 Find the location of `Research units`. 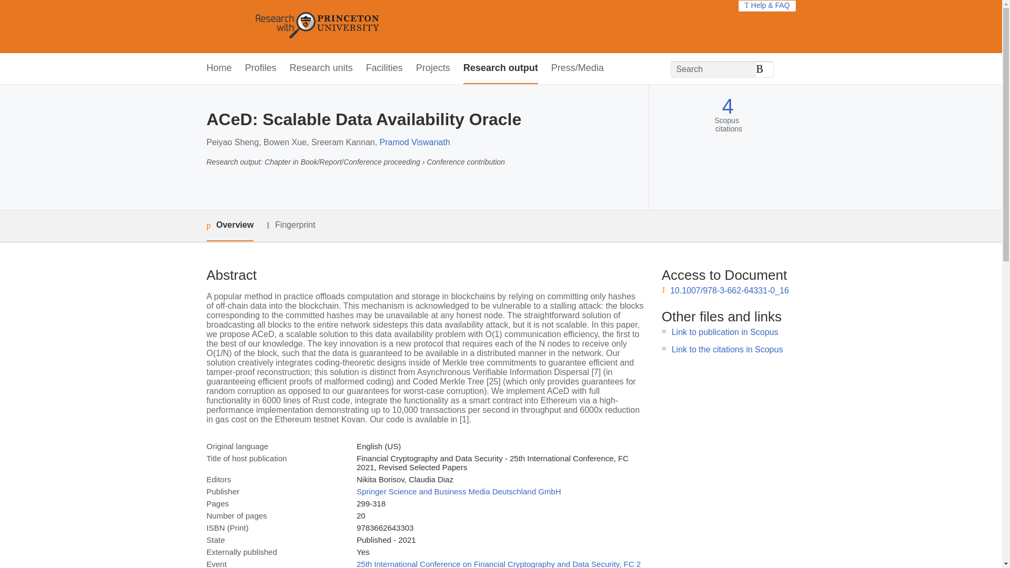

Research units is located at coordinates (321, 68).